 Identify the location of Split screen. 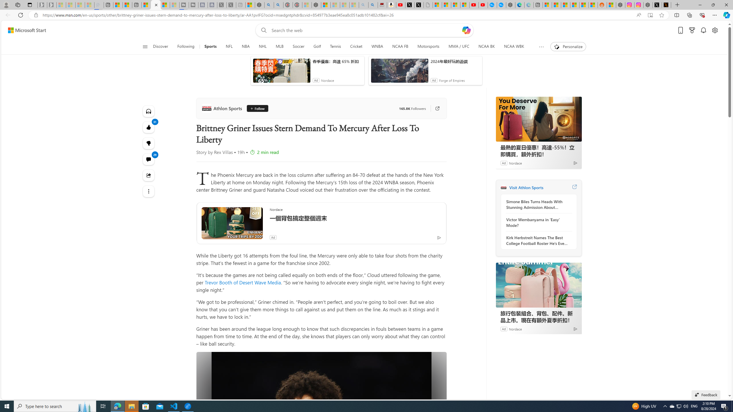
(677, 15).